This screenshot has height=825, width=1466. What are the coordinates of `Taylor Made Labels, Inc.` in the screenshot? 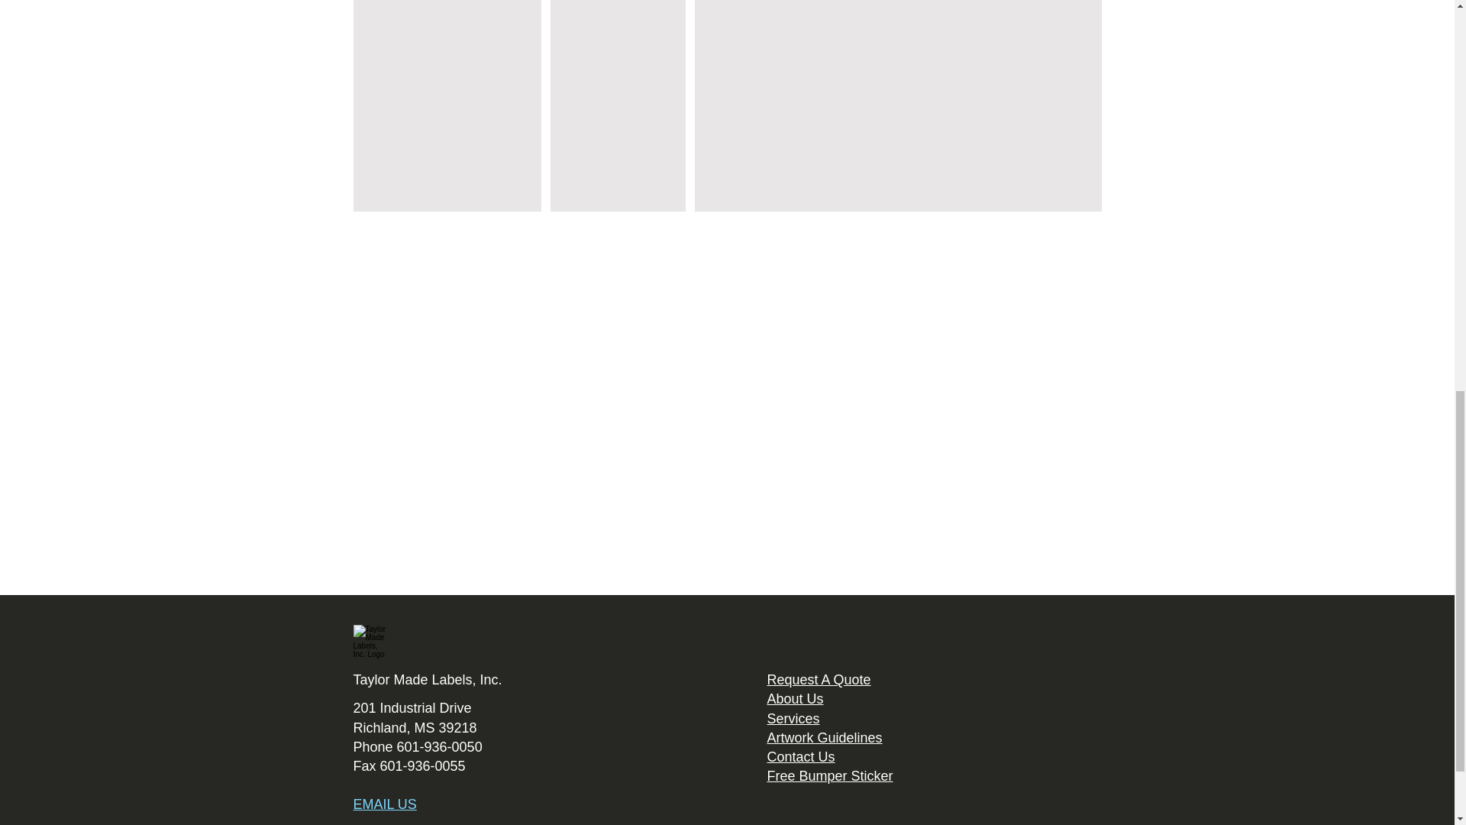 It's located at (427, 680).